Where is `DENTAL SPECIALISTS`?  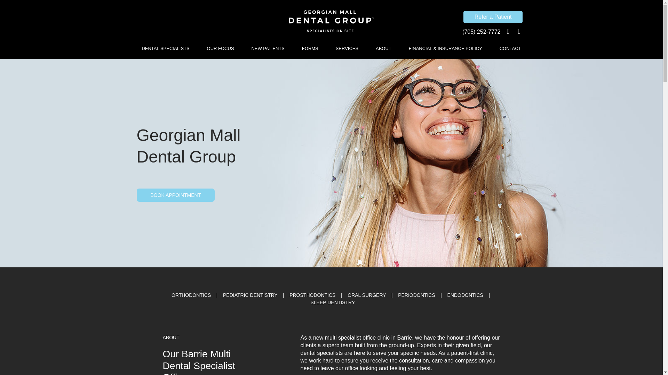
DENTAL SPECIALISTS is located at coordinates (165, 49).